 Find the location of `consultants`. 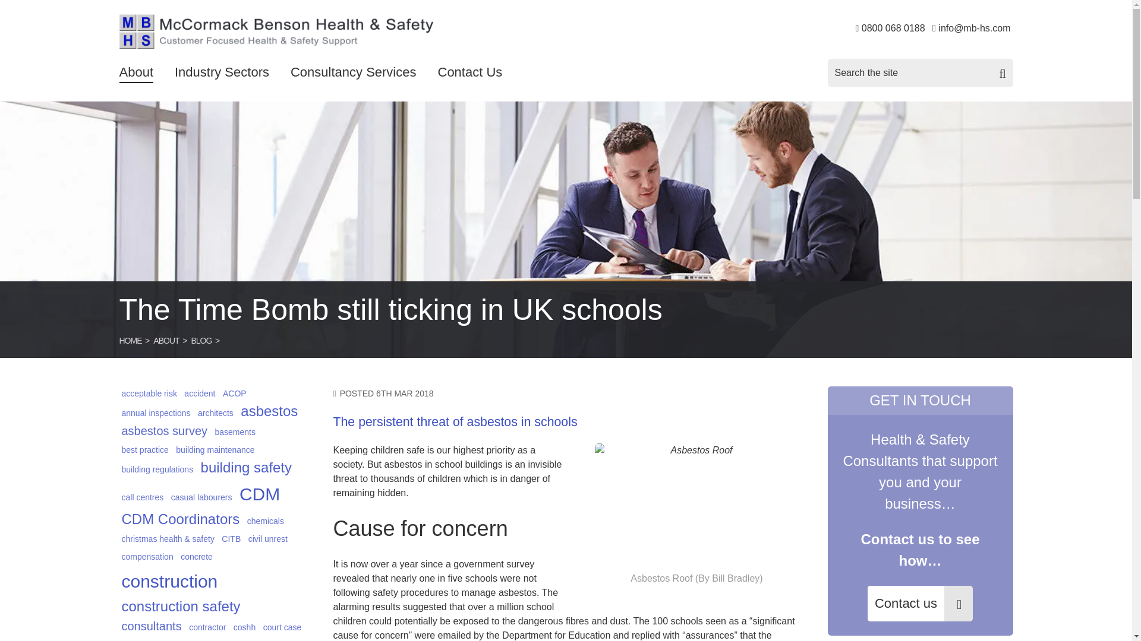

consultants is located at coordinates (151, 626).